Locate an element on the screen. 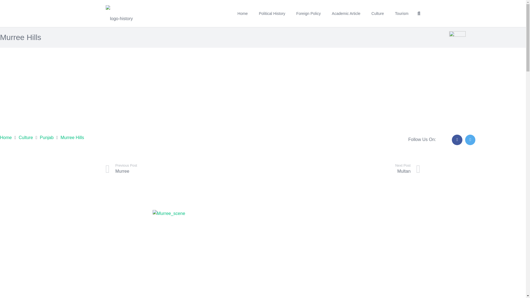 The width and height of the screenshot is (530, 298). Home is located at coordinates (341, 168).